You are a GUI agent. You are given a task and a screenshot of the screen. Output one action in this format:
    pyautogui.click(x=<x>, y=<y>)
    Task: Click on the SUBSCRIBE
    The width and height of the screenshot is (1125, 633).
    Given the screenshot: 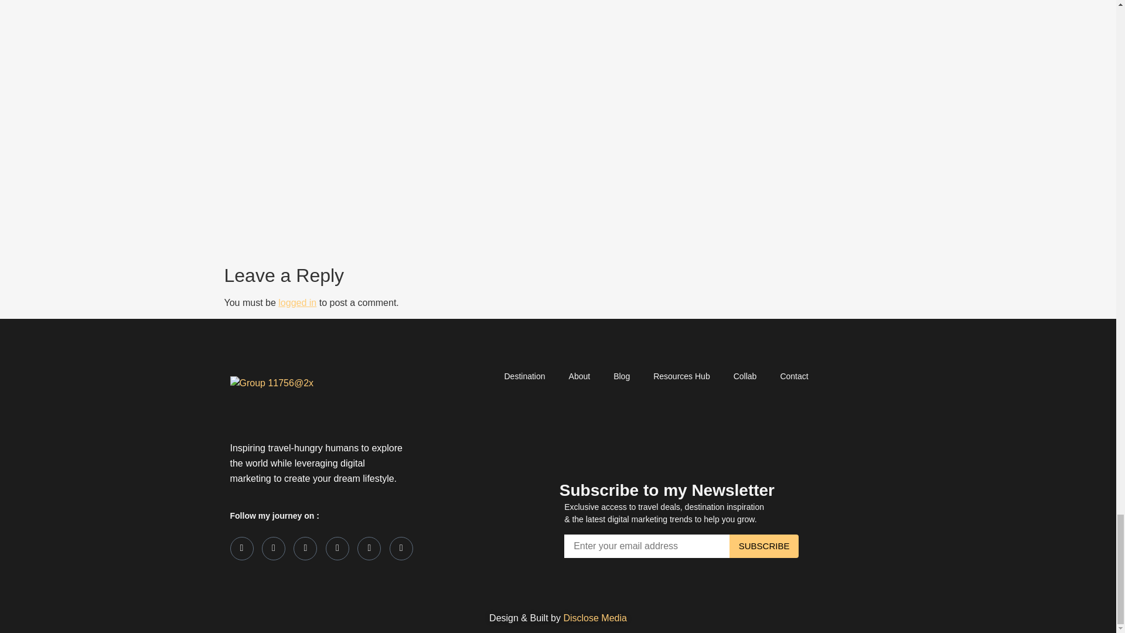 What is the action you would take?
    pyautogui.click(x=764, y=546)
    